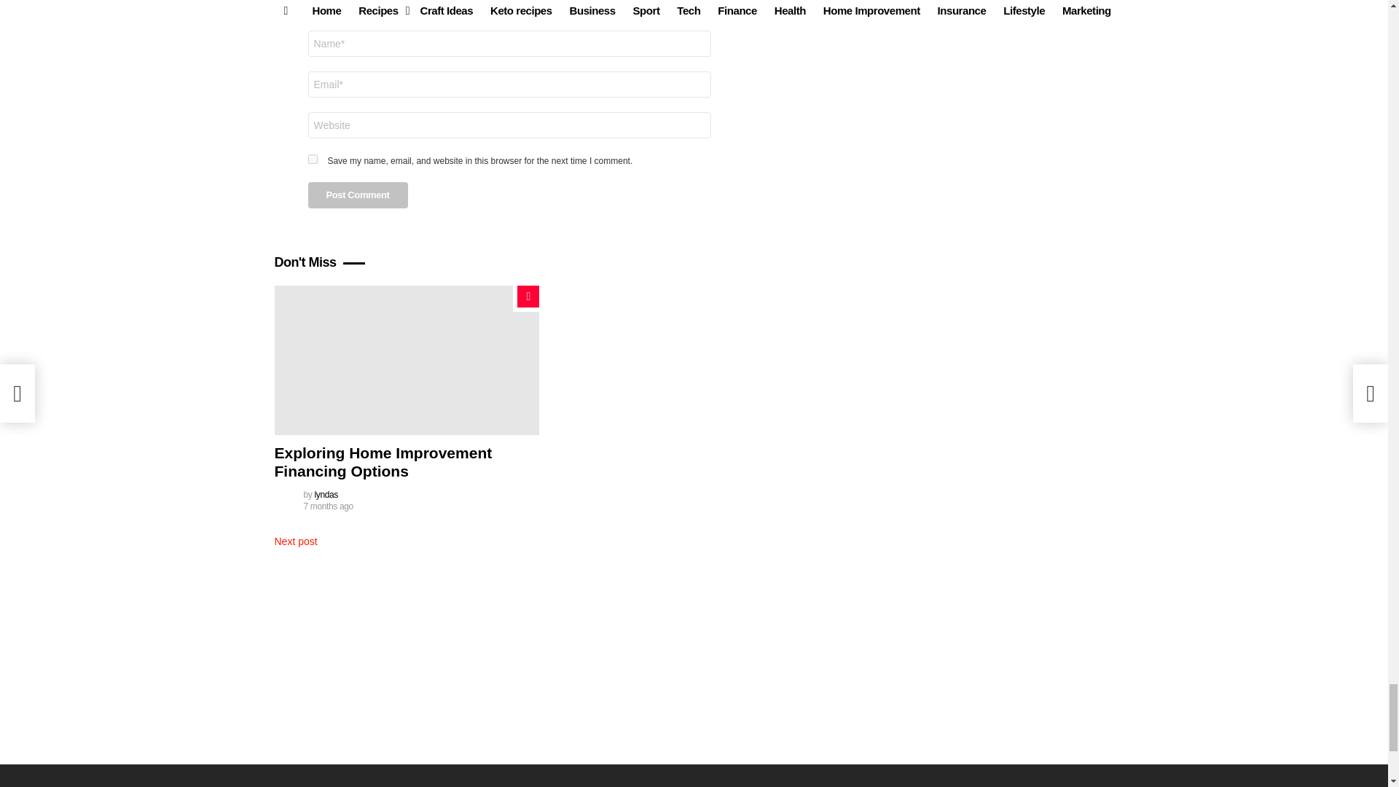 Image resolution: width=1399 pixels, height=787 pixels. I want to click on Post Comment, so click(357, 195).